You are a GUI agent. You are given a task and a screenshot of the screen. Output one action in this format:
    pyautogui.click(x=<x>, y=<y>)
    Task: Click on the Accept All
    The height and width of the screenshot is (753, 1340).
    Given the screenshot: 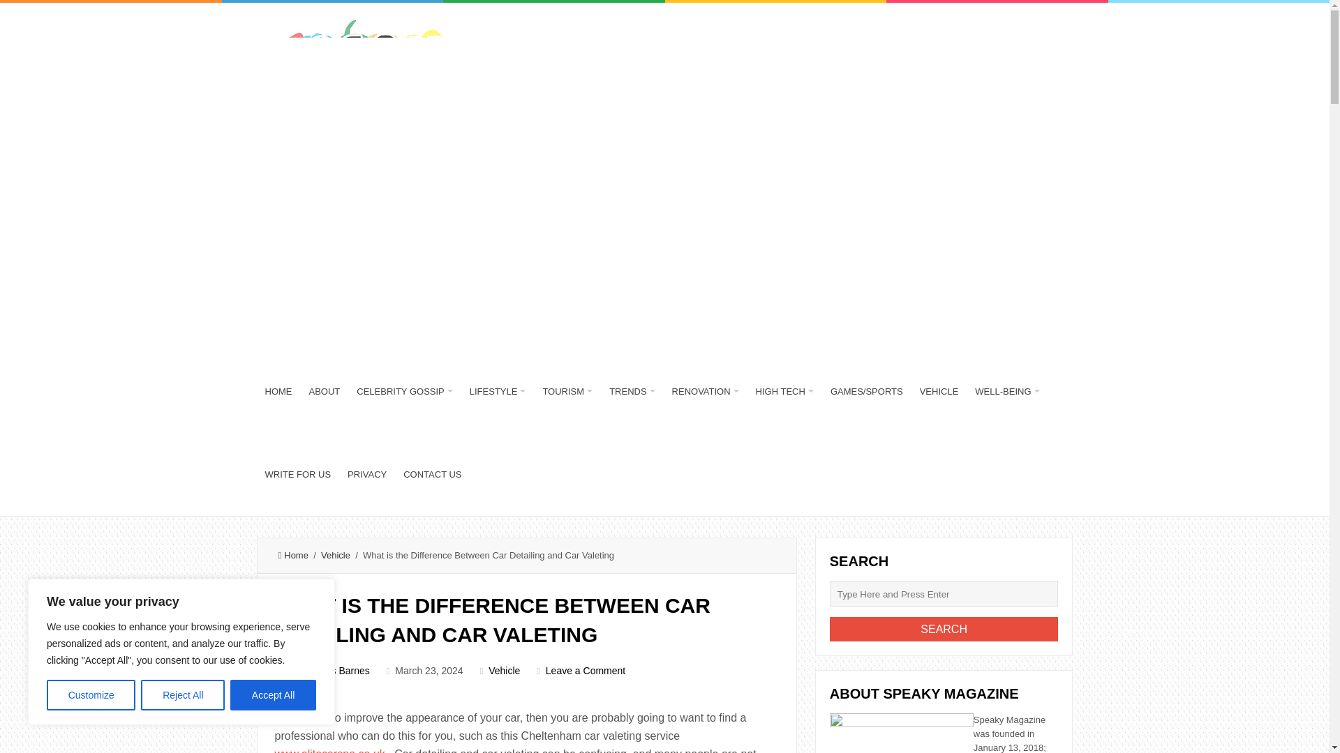 What is the action you would take?
    pyautogui.click(x=274, y=695)
    